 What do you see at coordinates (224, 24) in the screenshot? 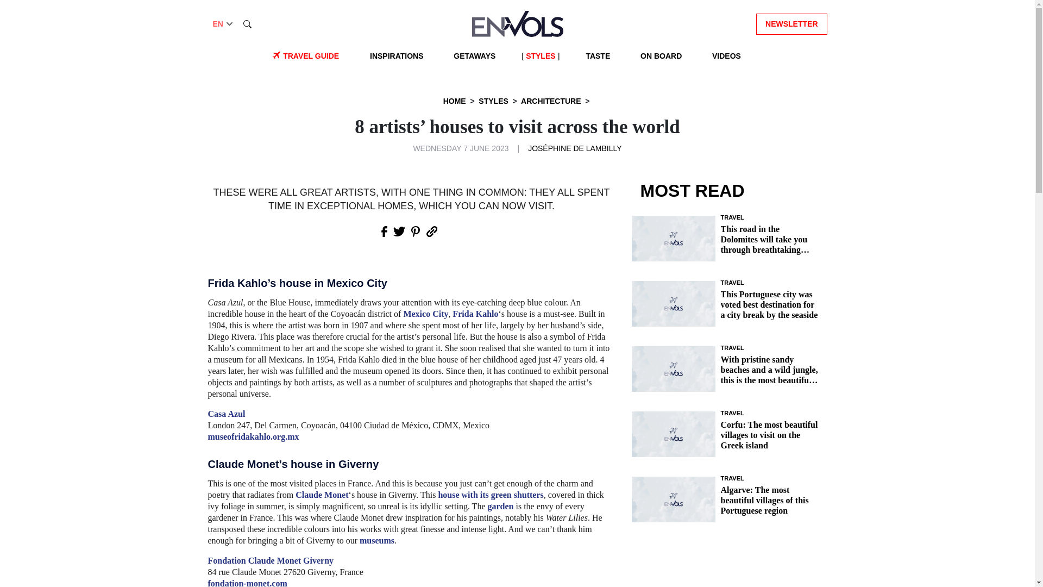
I see `EN` at bounding box center [224, 24].